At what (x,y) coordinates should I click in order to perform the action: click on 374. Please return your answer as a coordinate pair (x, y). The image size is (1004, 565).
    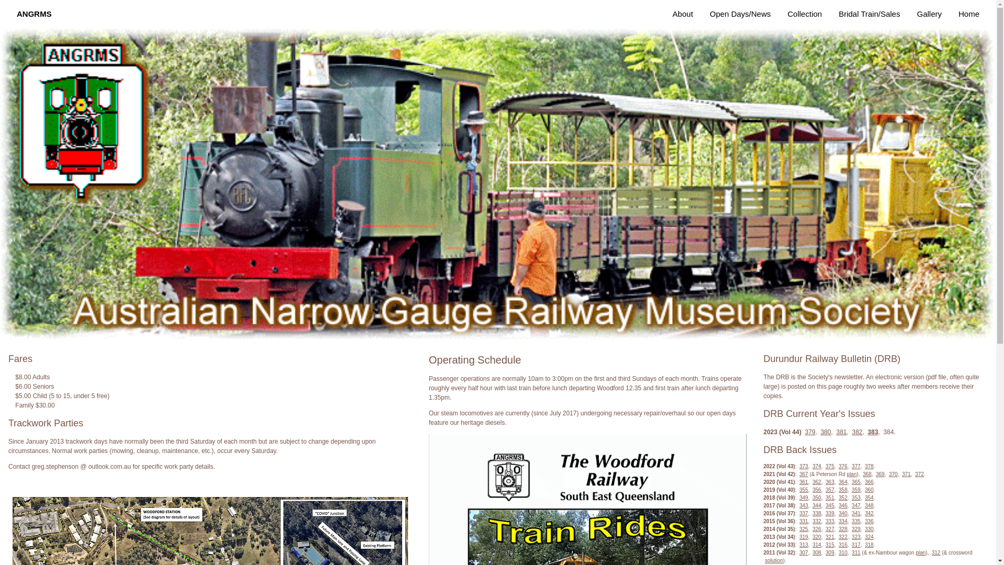
    Looking at the image, I should click on (817, 467).